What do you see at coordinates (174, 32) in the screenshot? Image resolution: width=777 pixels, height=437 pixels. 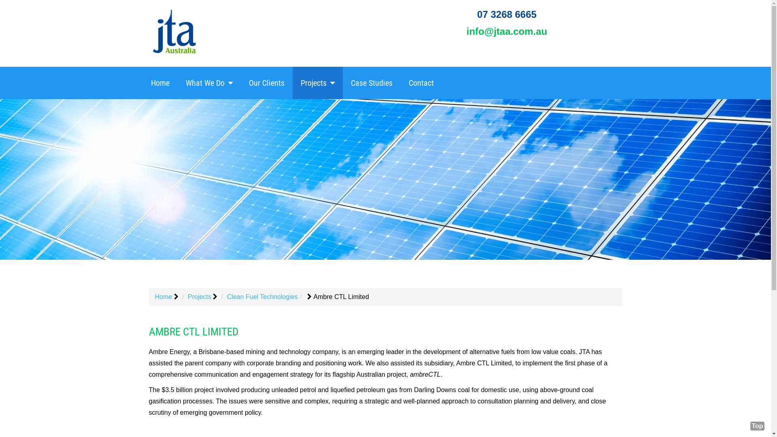 I see `JTA  Australia` at bounding box center [174, 32].